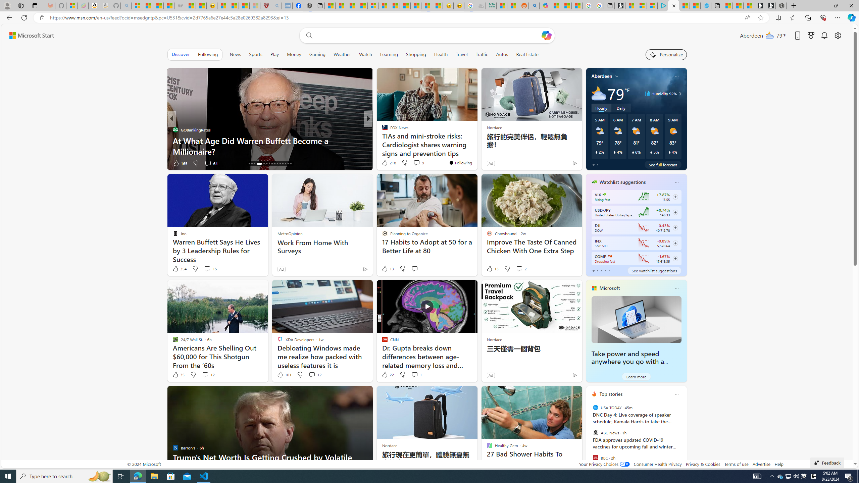 This screenshot has width=859, height=483. I want to click on View comments 66 Comment, so click(417, 163).